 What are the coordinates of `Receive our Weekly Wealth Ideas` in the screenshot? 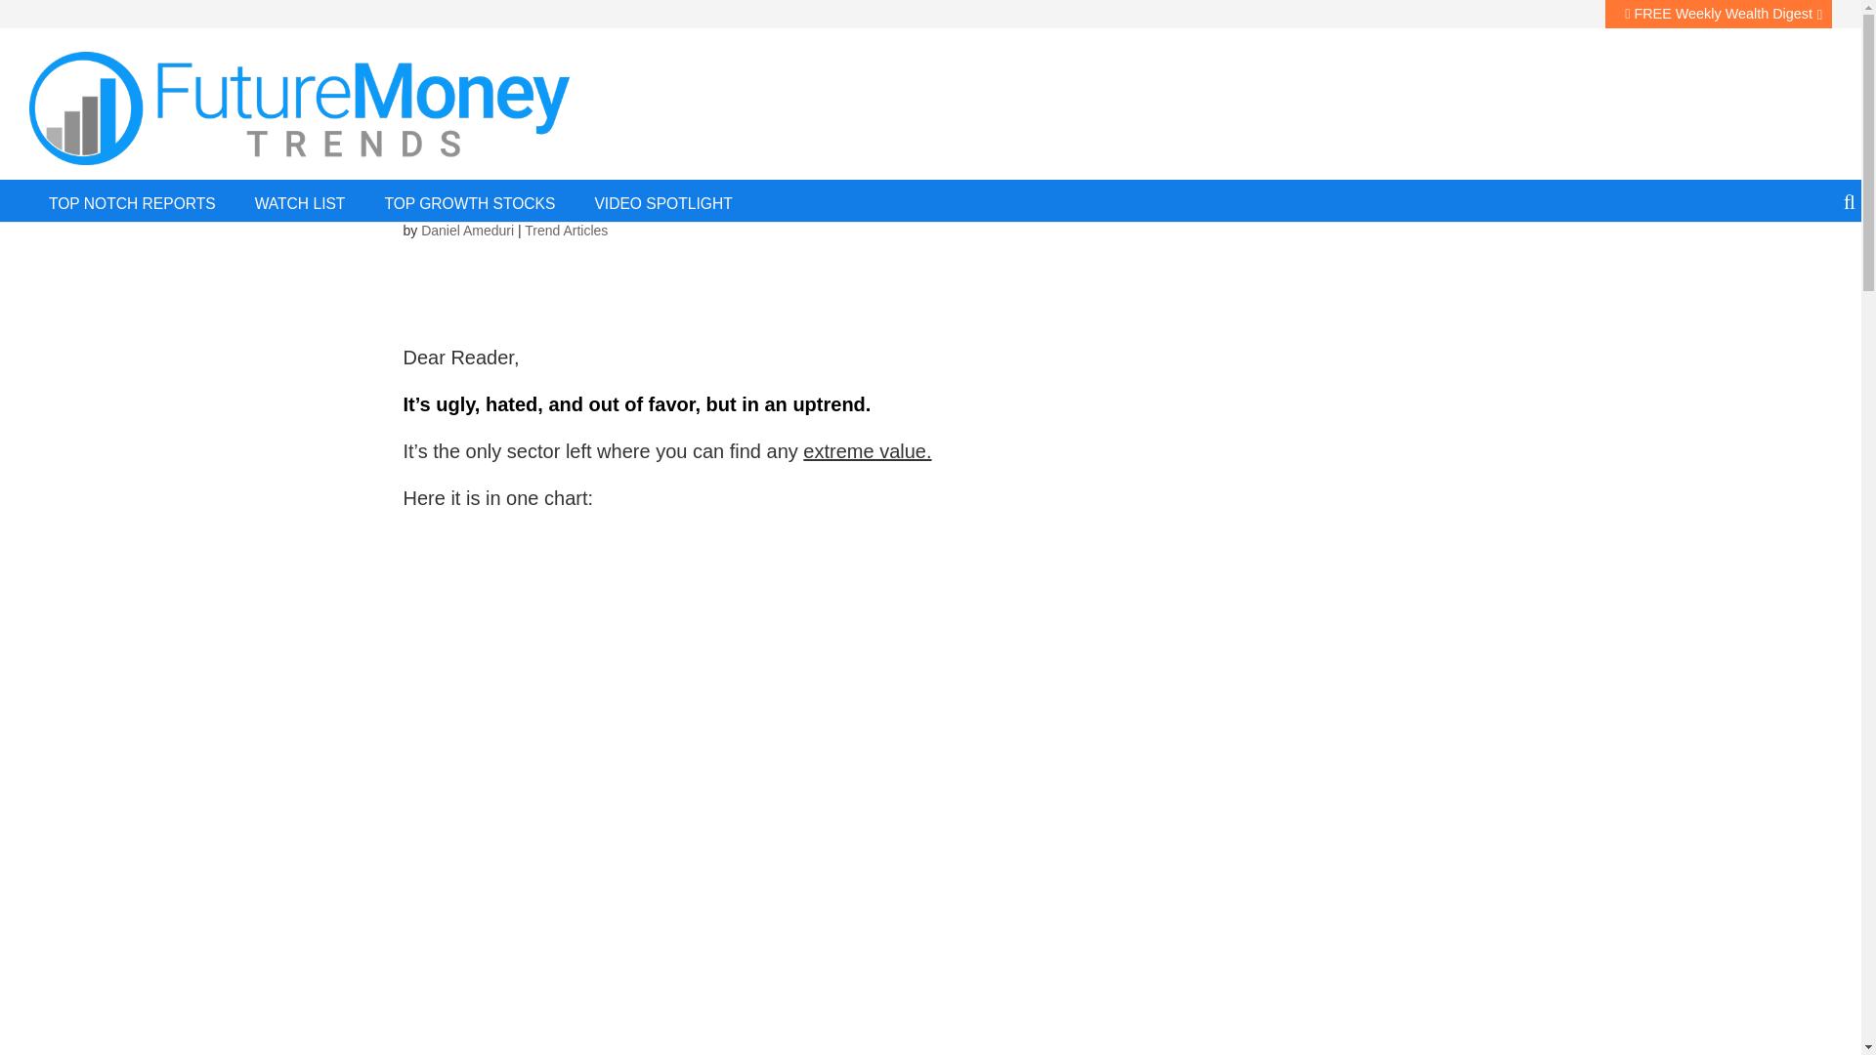 It's located at (1587, 148).